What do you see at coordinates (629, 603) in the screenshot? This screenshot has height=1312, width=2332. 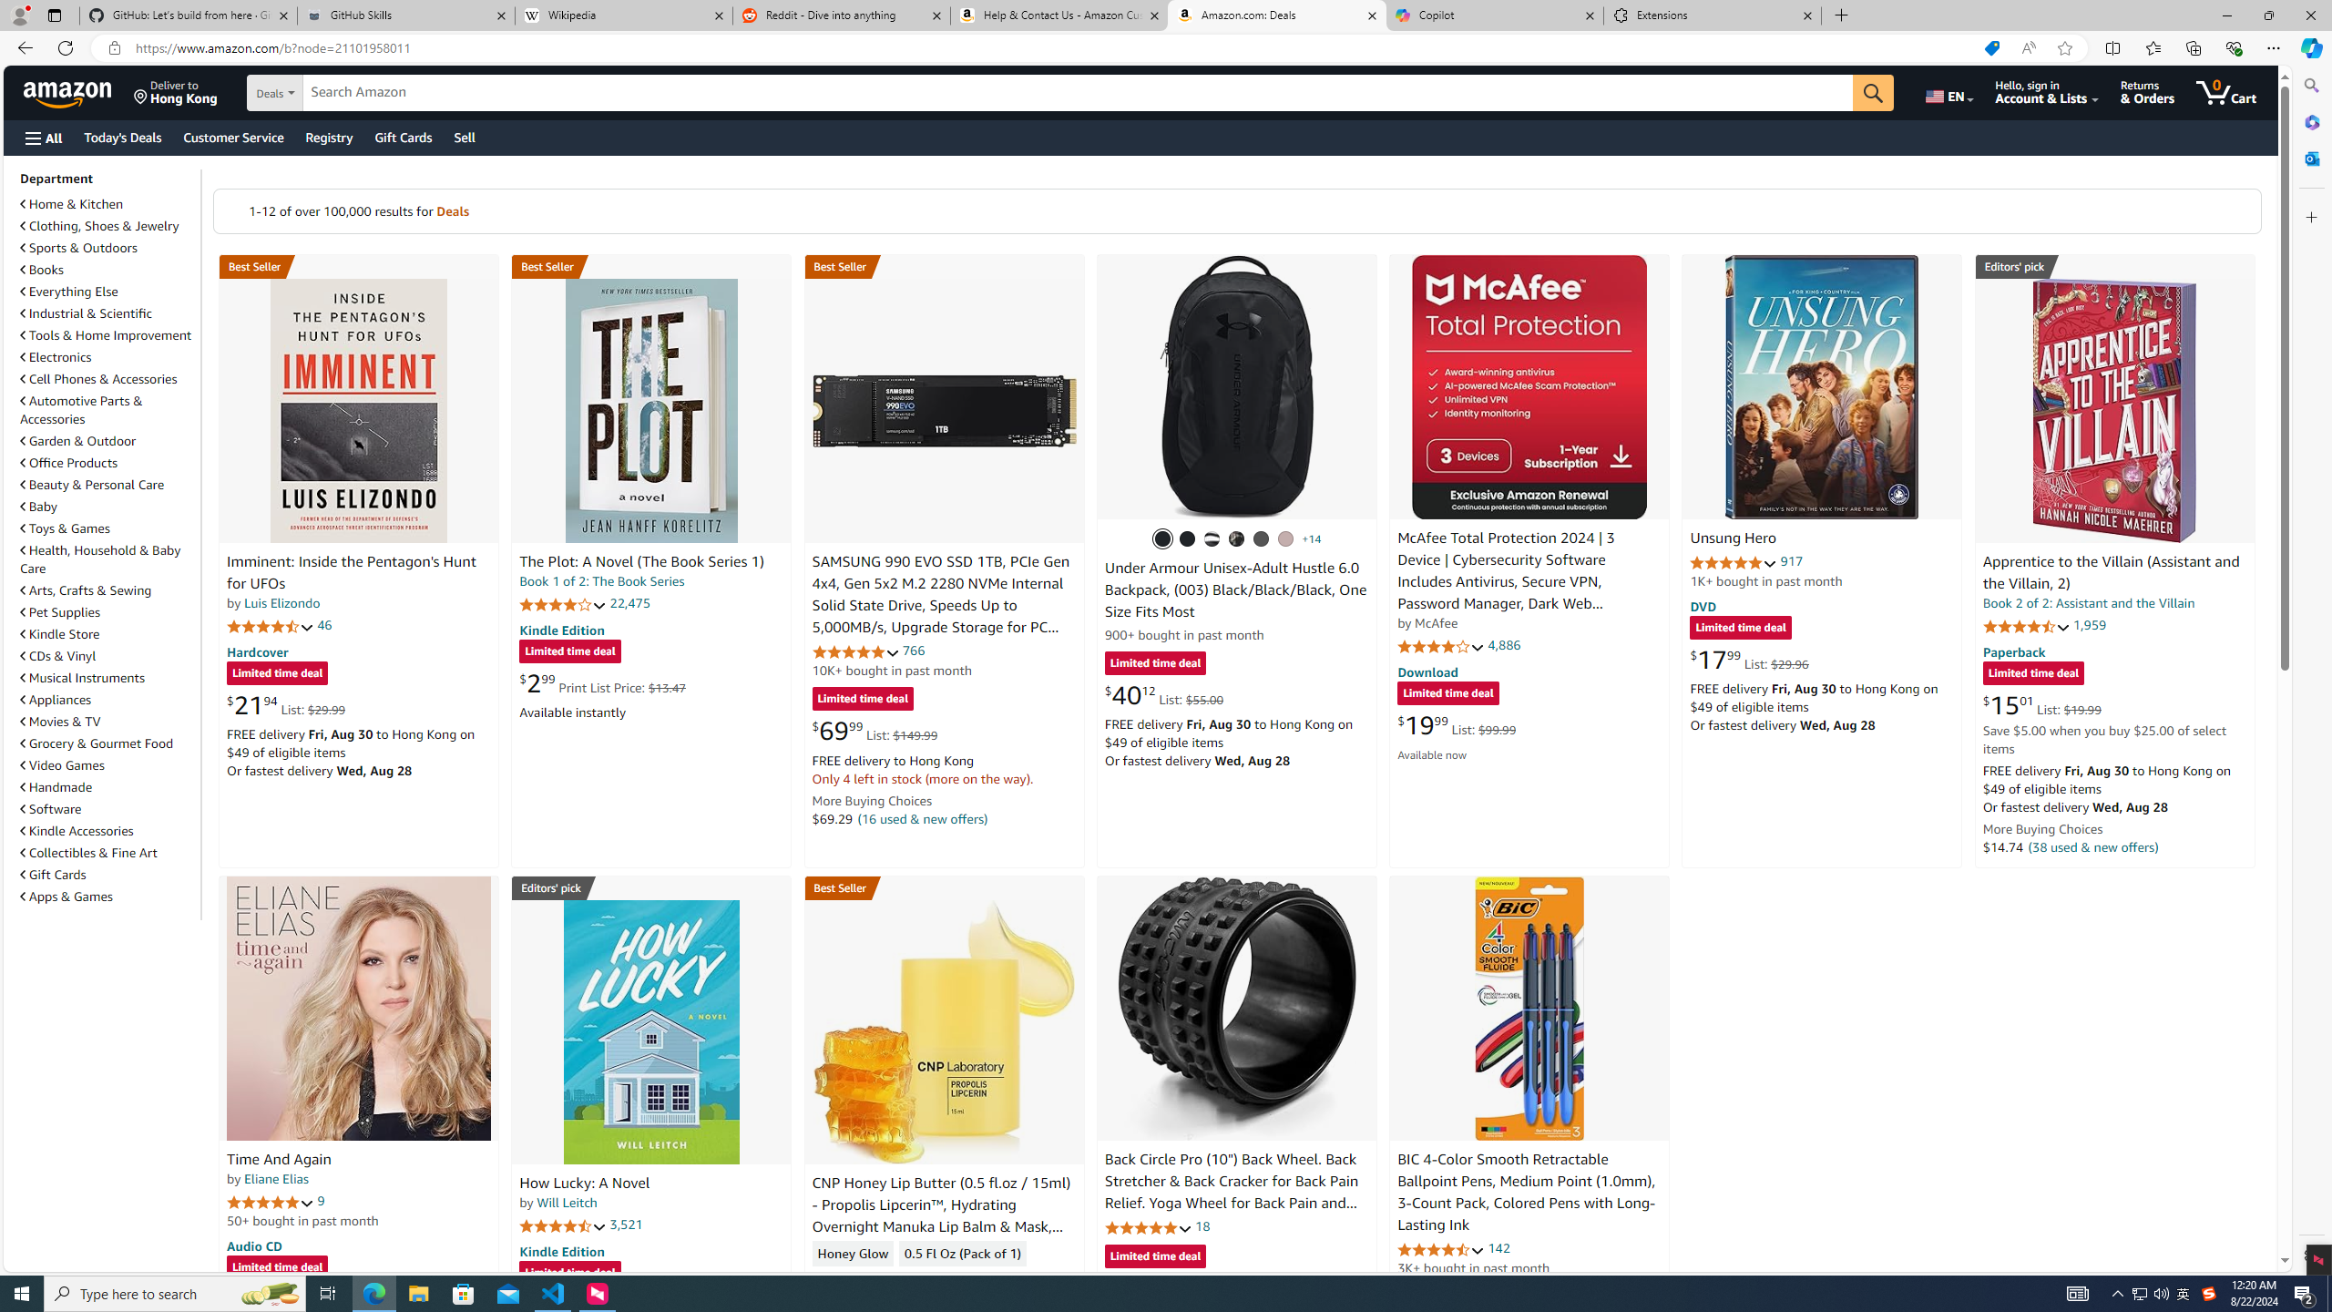 I see `22,475` at bounding box center [629, 603].